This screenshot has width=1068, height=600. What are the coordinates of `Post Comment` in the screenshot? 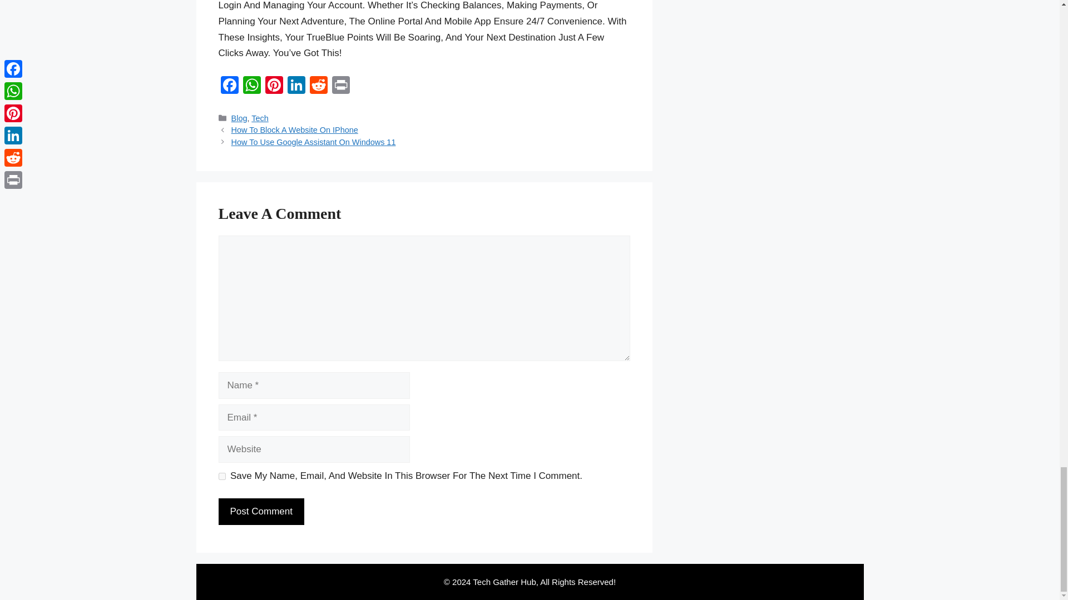 It's located at (260, 512).